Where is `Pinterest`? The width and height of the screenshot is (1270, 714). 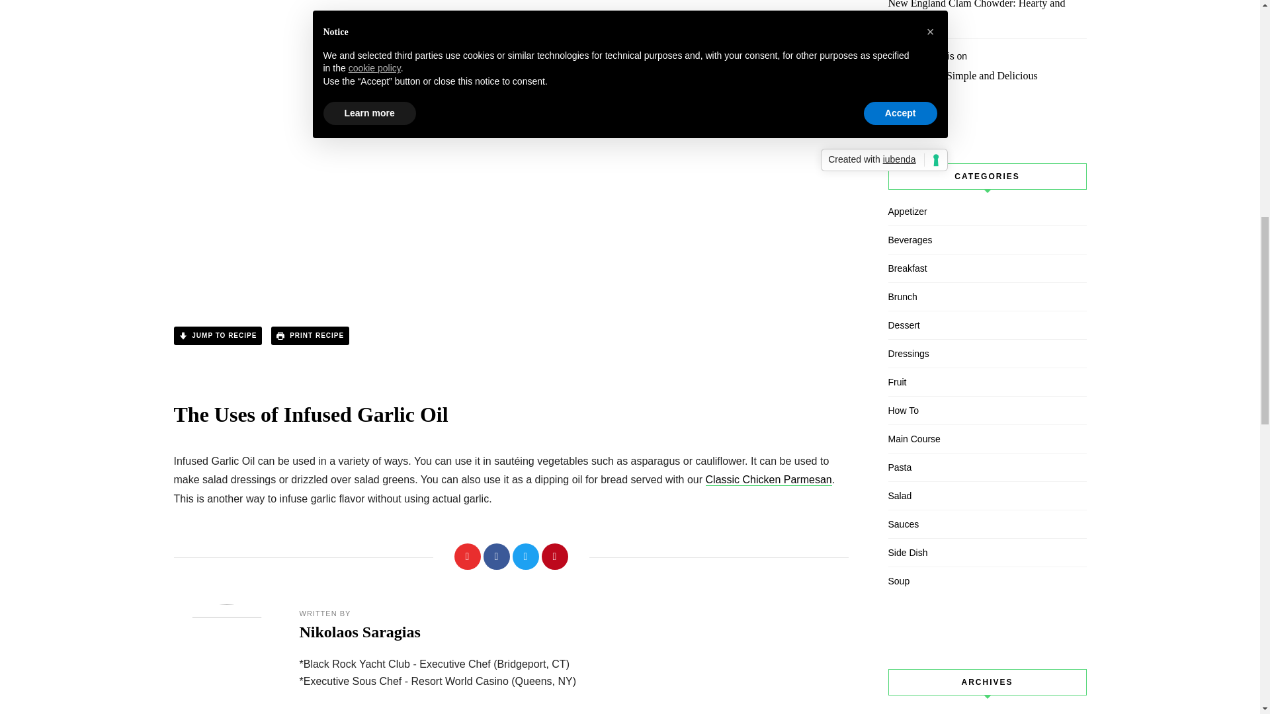 Pinterest is located at coordinates (554, 556).